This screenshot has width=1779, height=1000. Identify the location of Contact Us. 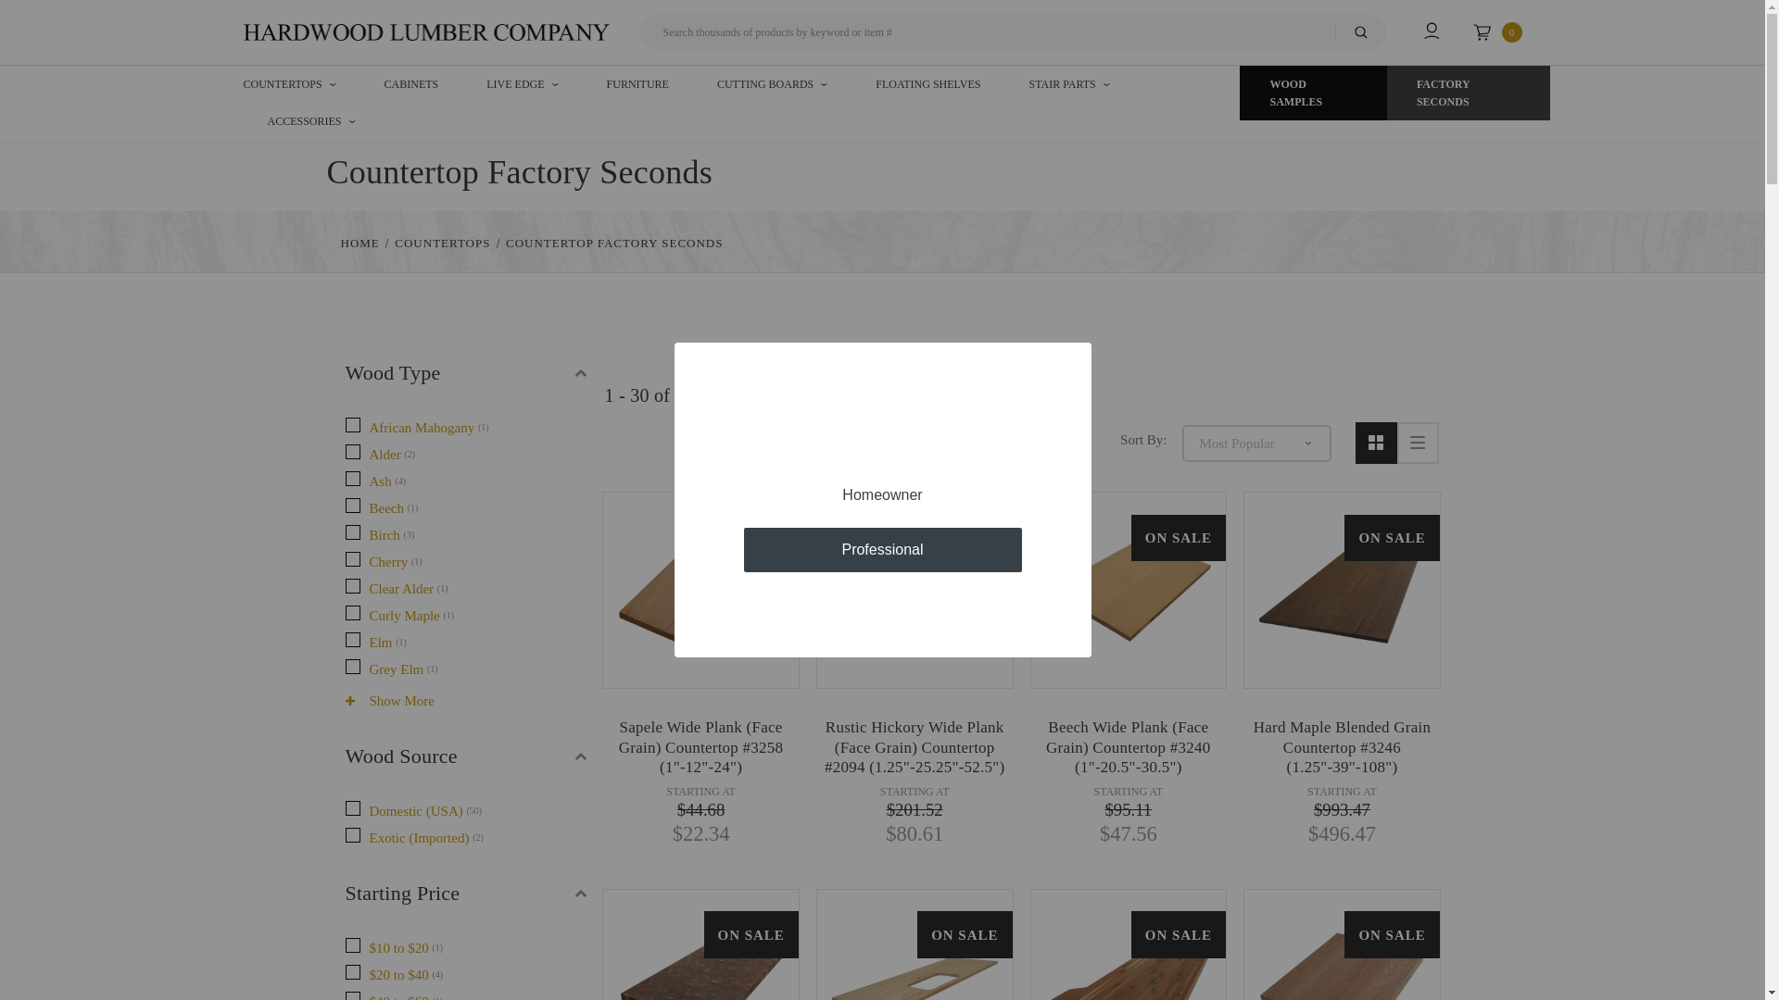
(1486, 118).